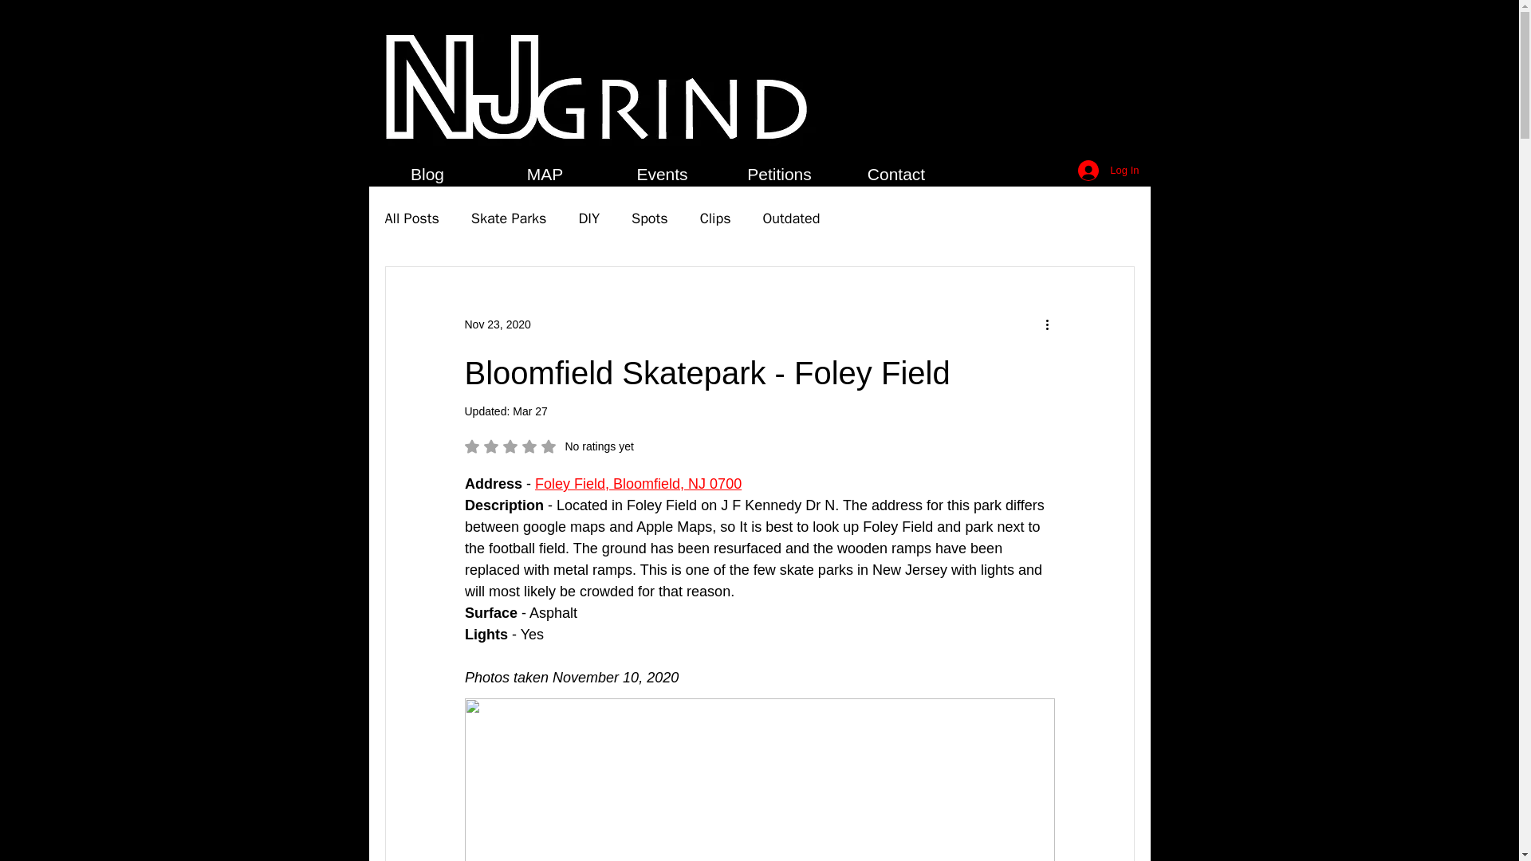 Image resolution: width=1531 pixels, height=861 pixels. Describe the element at coordinates (530, 411) in the screenshot. I see `Mar 27` at that location.